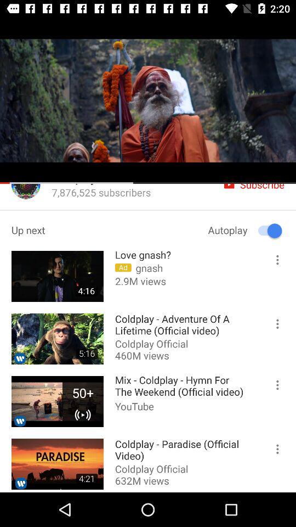 The image size is (296, 527). Describe the element at coordinates (273, 326) in the screenshot. I see `select options icon next to coldplayadventure of a lifetimeofficial video` at that location.